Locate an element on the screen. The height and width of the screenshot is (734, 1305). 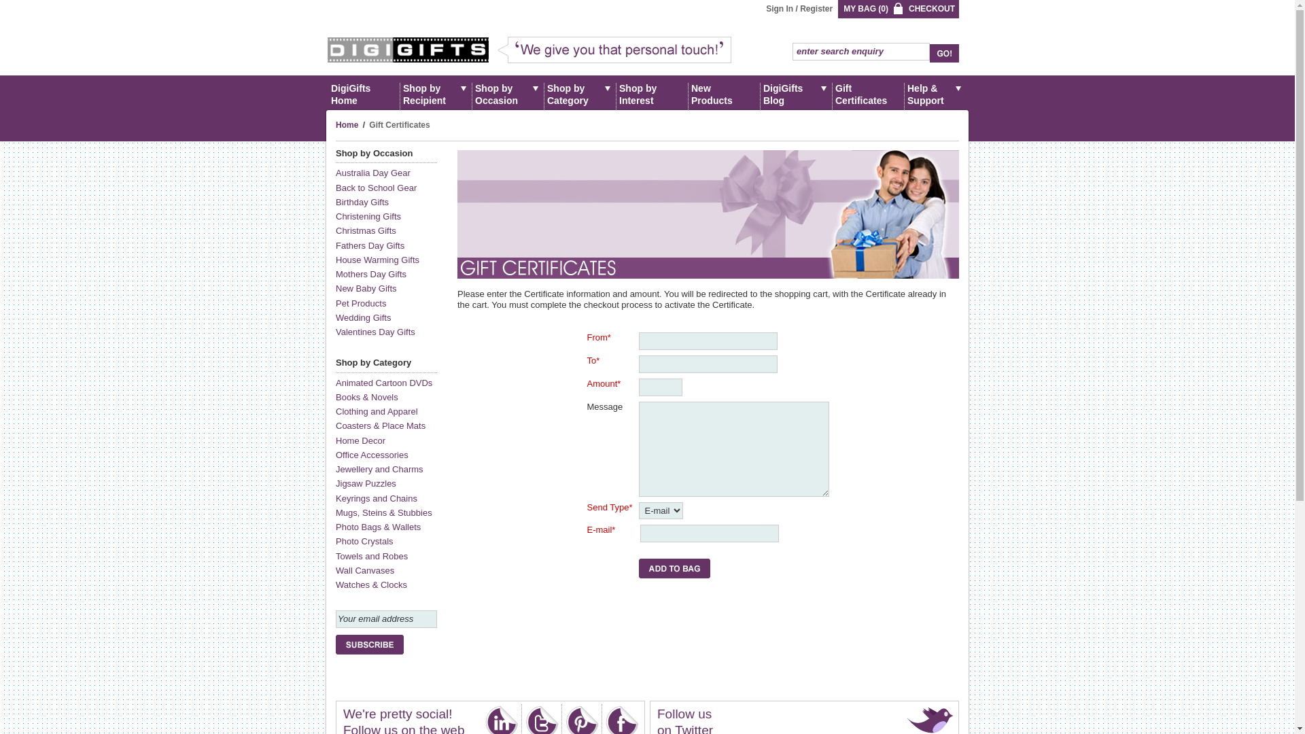
Jigsaw Puzzles is located at coordinates (366, 484).